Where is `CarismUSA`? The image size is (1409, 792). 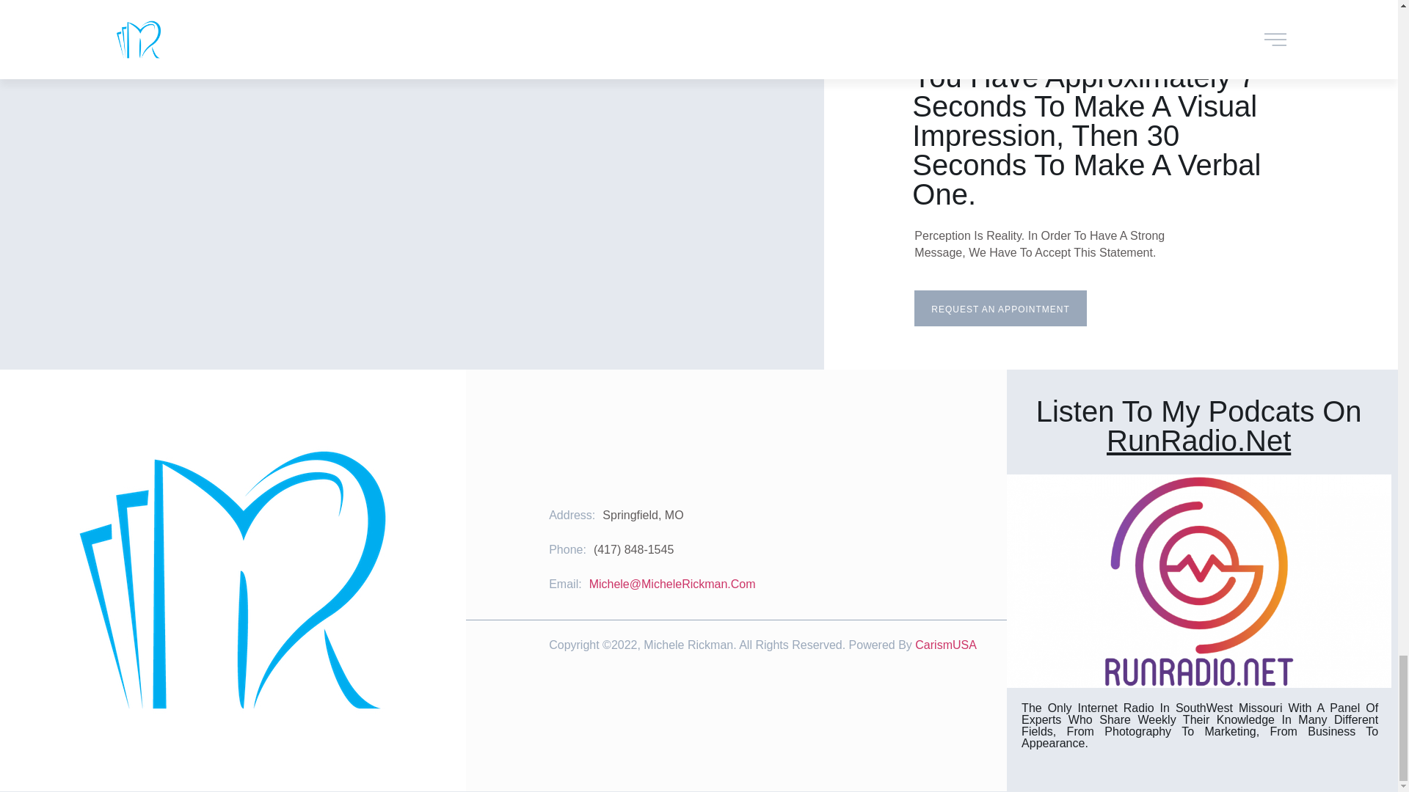 CarismUSA is located at coordinates (945, 644).